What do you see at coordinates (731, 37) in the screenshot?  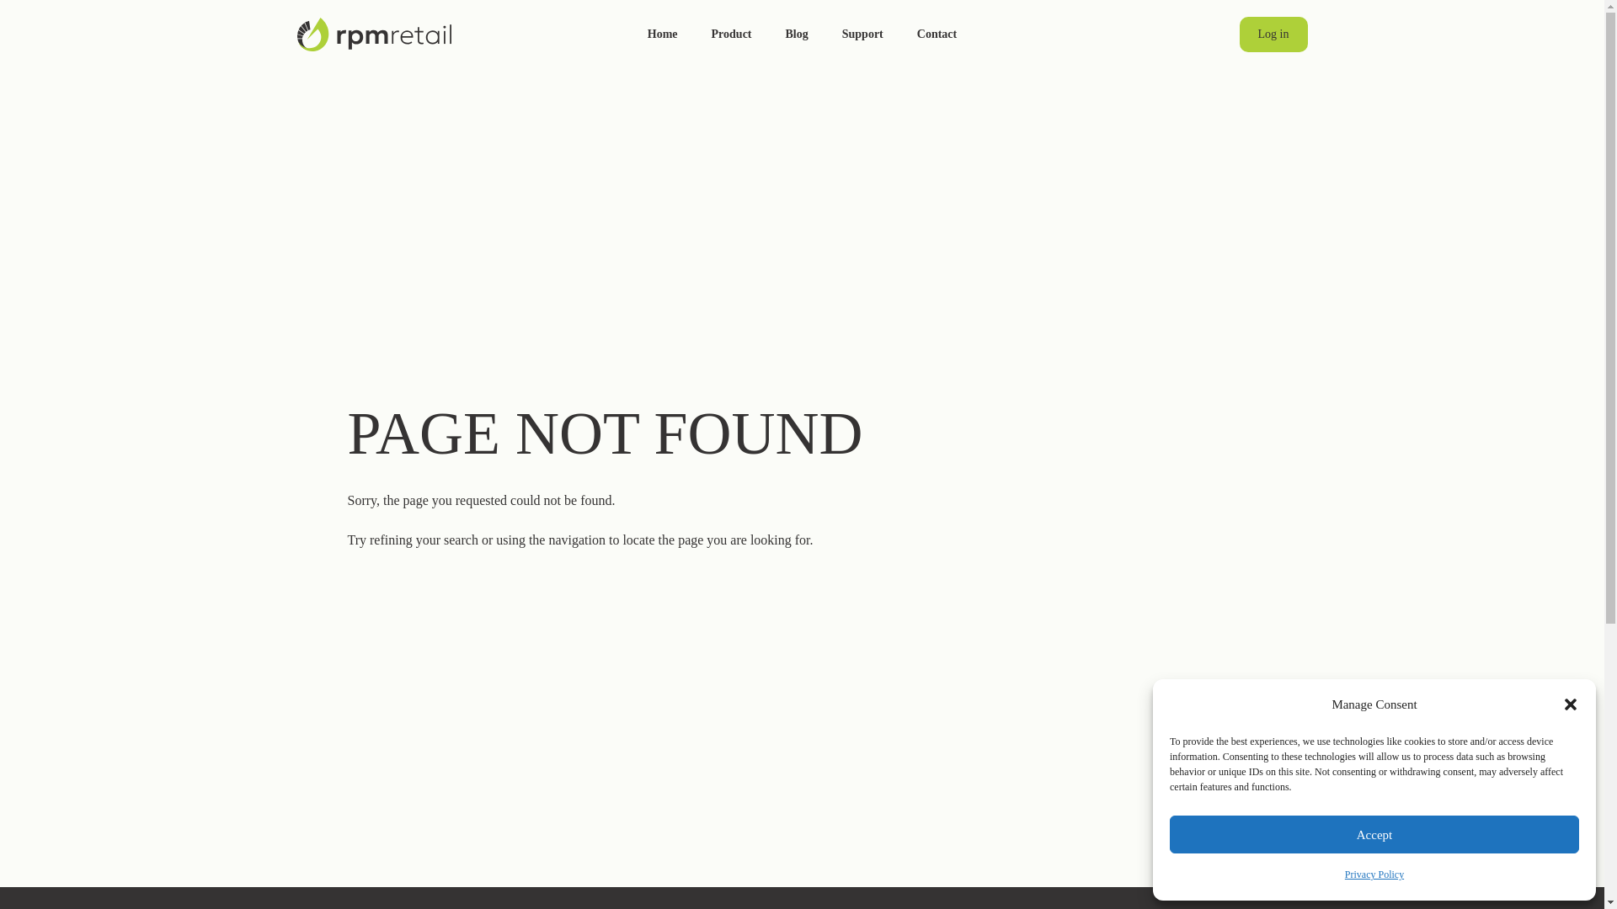 I see `Product` at bounding box center [731, 37].